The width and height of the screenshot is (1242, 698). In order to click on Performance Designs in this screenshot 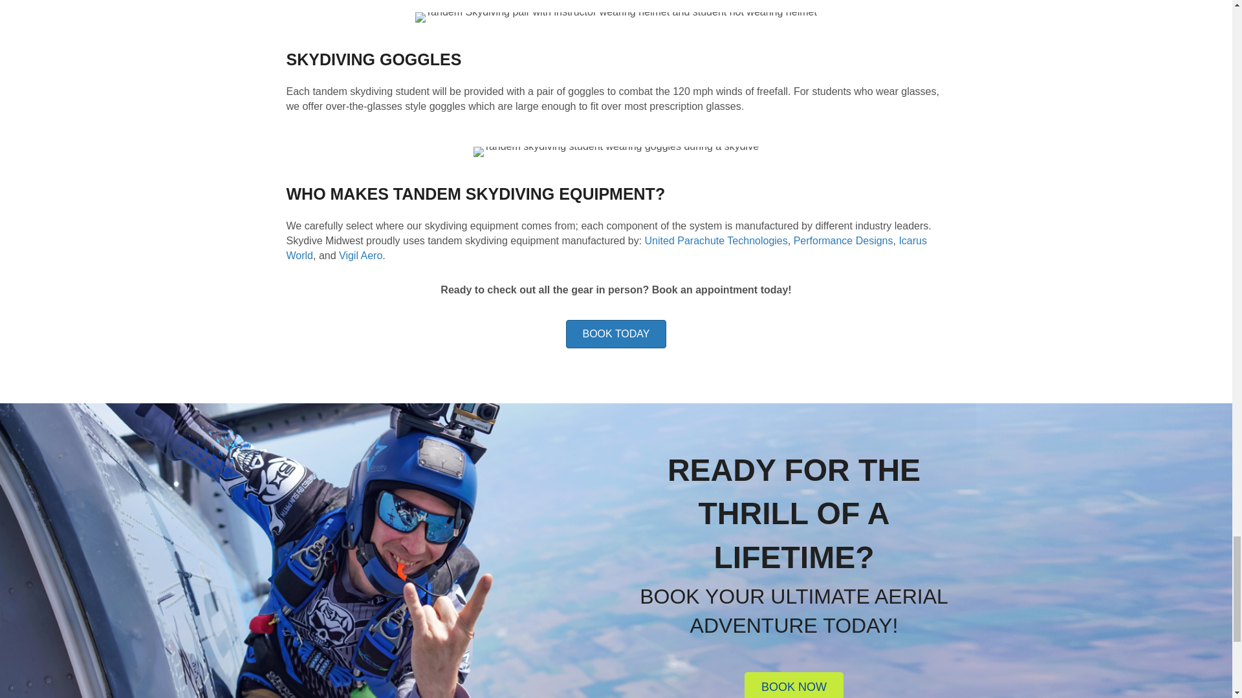, I will do `click(843, 240)`.